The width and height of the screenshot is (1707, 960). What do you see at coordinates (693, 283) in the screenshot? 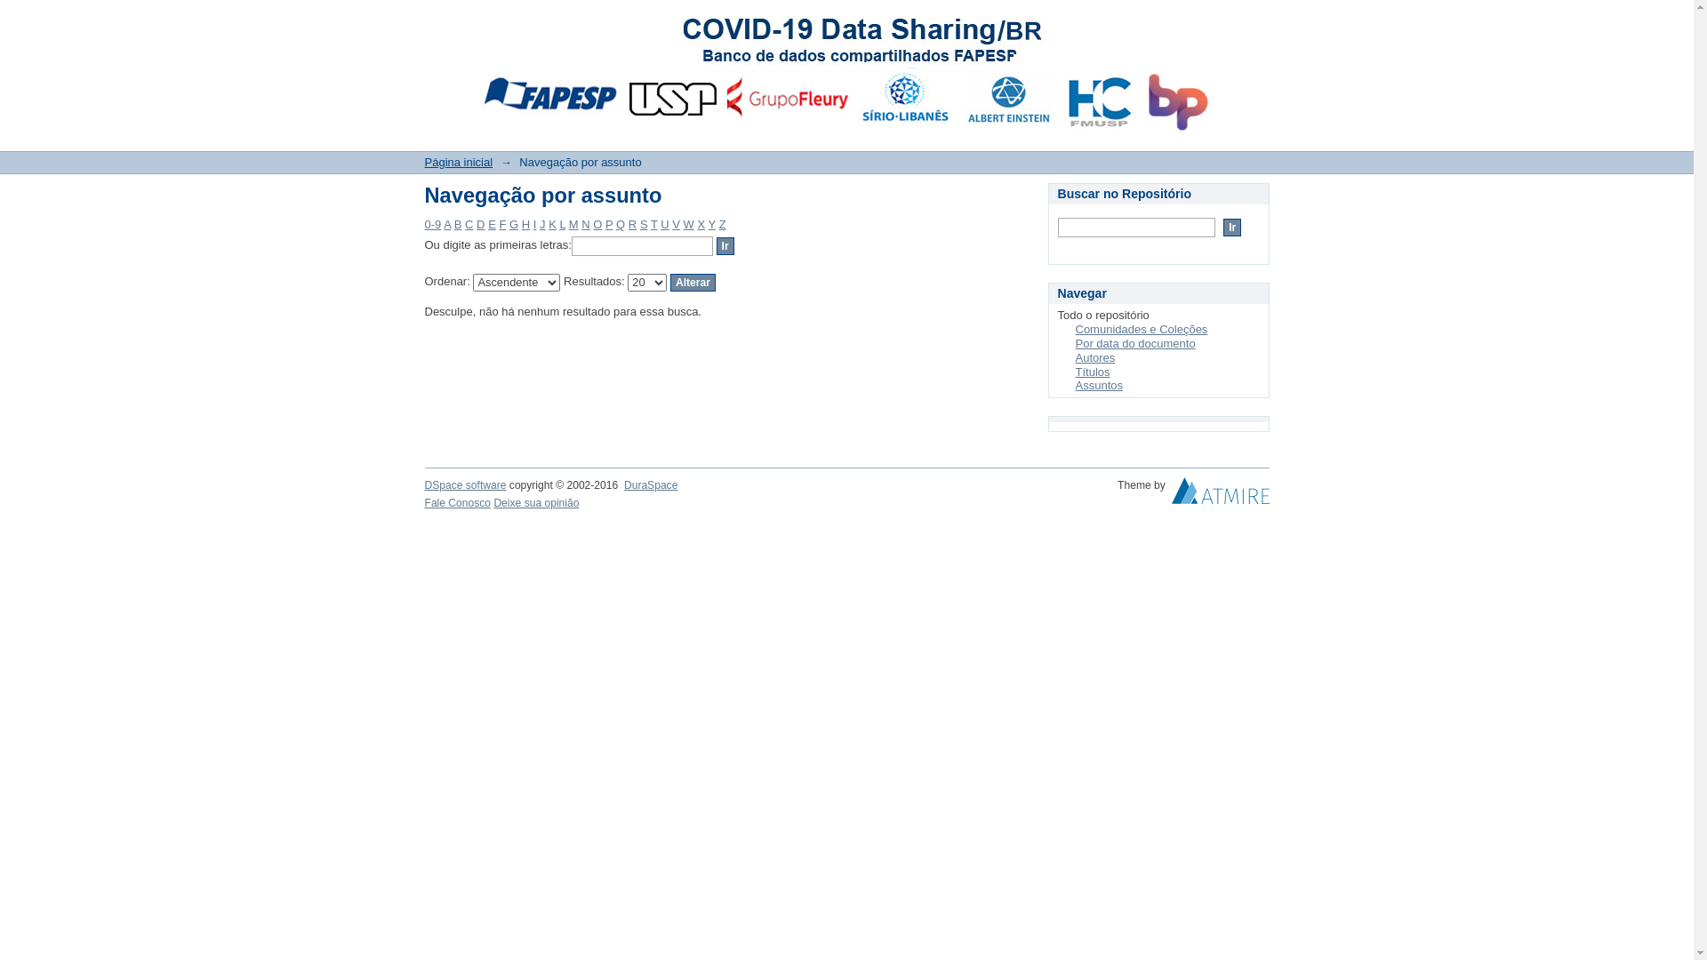
I see `Alterar` at bounding box center [693, 283].